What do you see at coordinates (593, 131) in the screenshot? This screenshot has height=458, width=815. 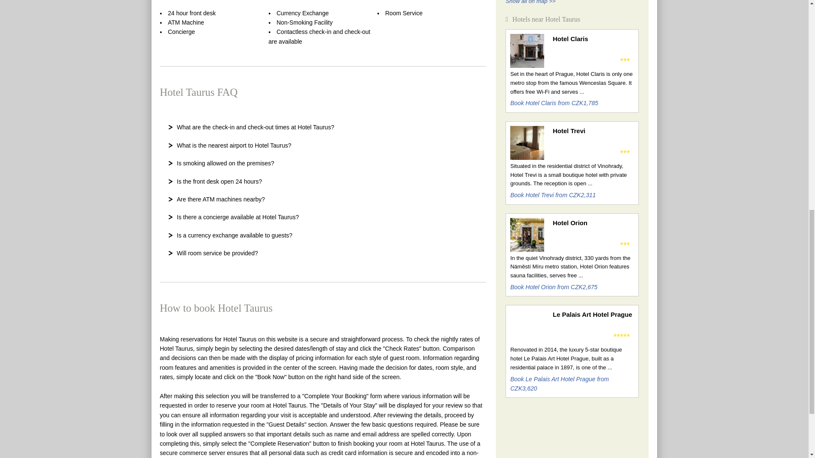 I see `Hotel Trevi` at bounding box center [593, 131].